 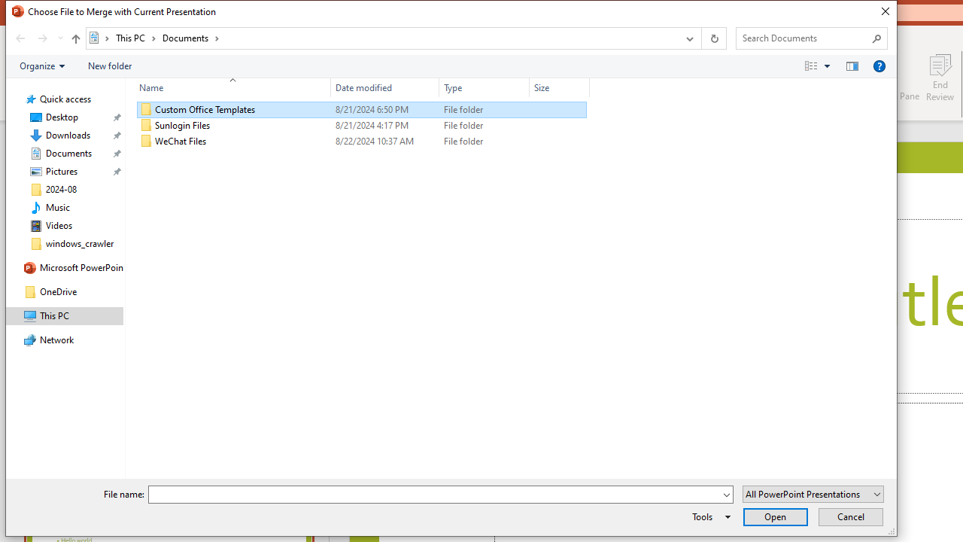 What do you see at coordinates (701, 38) in the screenshot?
I see `Address band toolbar` at bounding box center [701, 38].